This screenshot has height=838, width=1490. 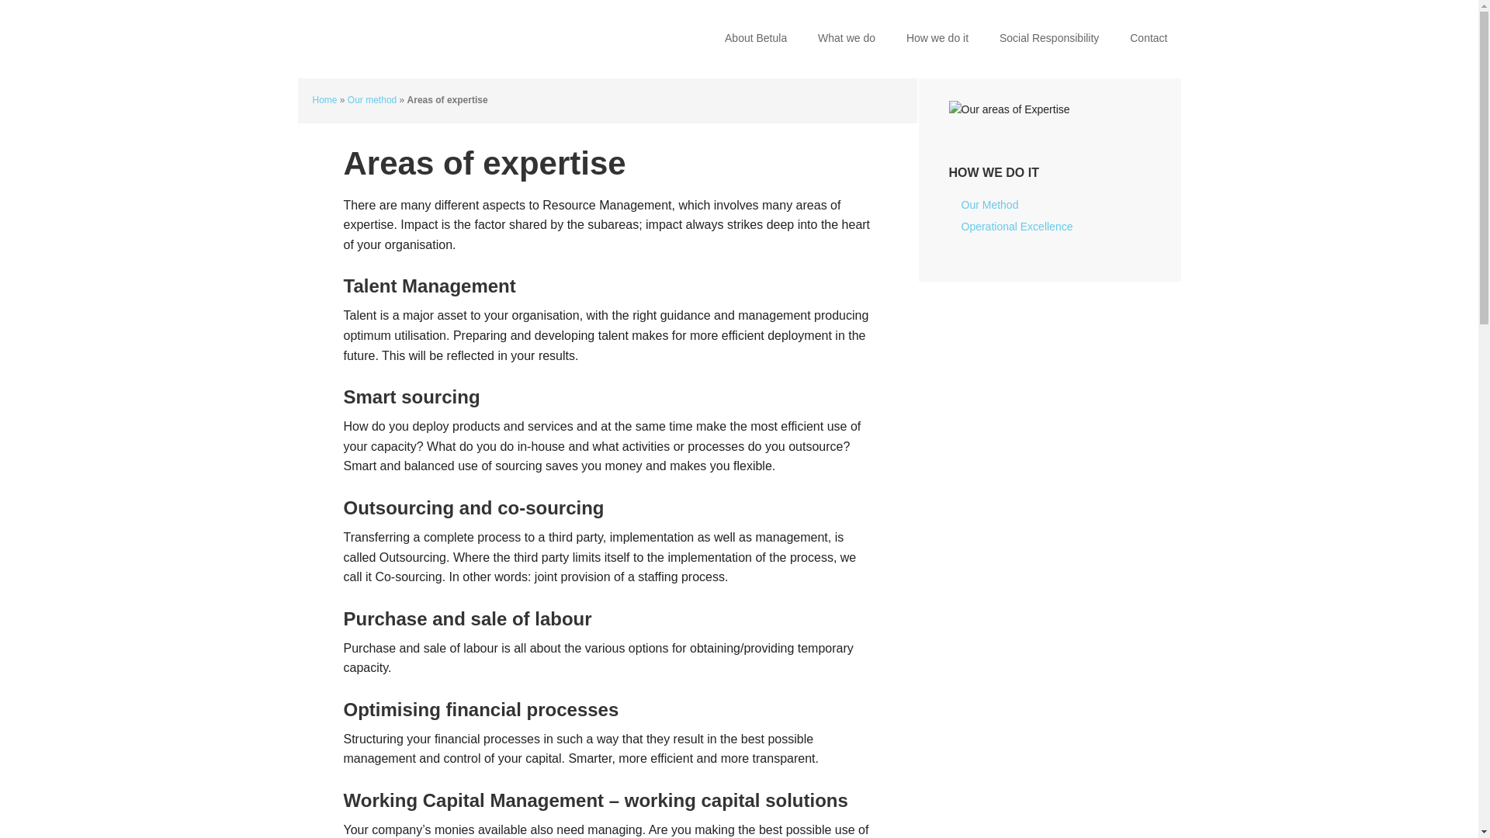 What do you see at coordinates (324, 100) in the screenshot?
I see `Home` at bounding box center [324, 100].